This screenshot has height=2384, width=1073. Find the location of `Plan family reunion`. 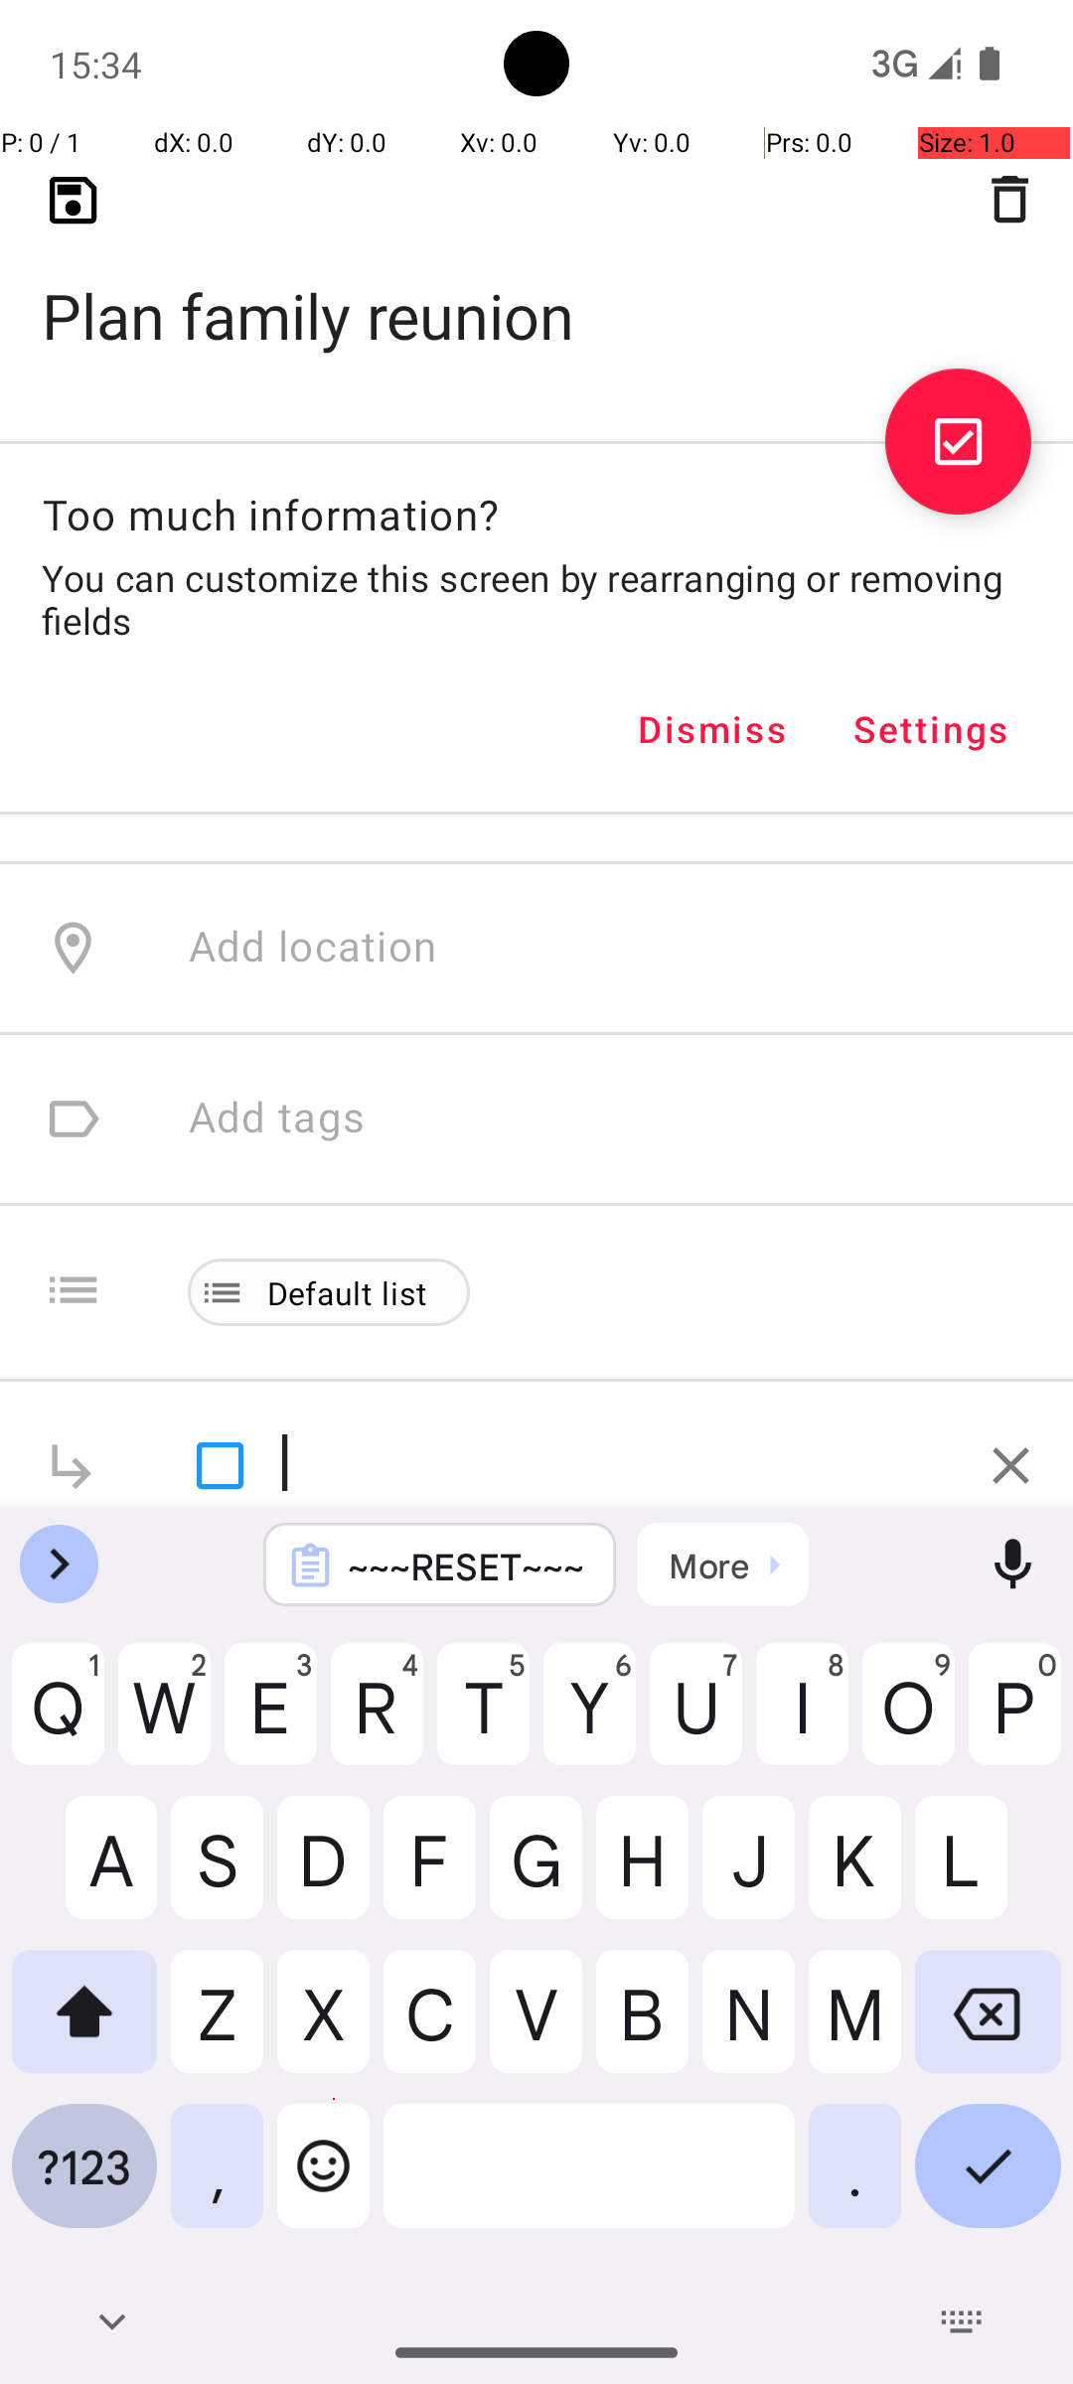

Plan family reunion is located at coordinates (536, 284).